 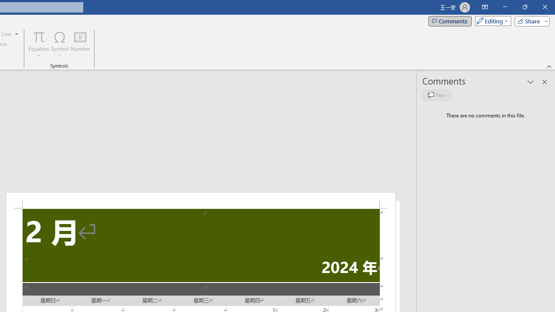 What do you see at coordinates (437, 95) in the screenshot?
I see `New comment` at bounding box center [437, 95].